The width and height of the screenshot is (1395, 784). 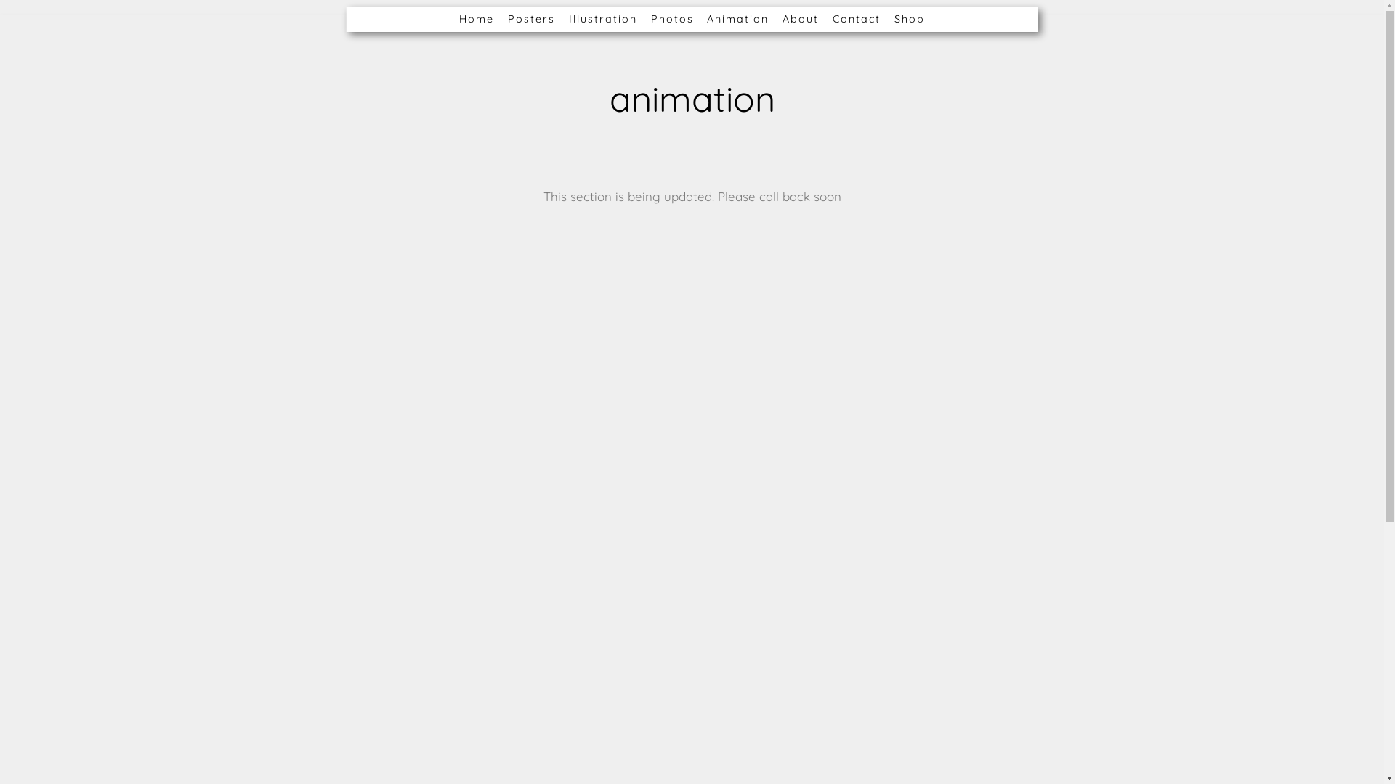 I want to click on Animation, so click(x=738, y=19).